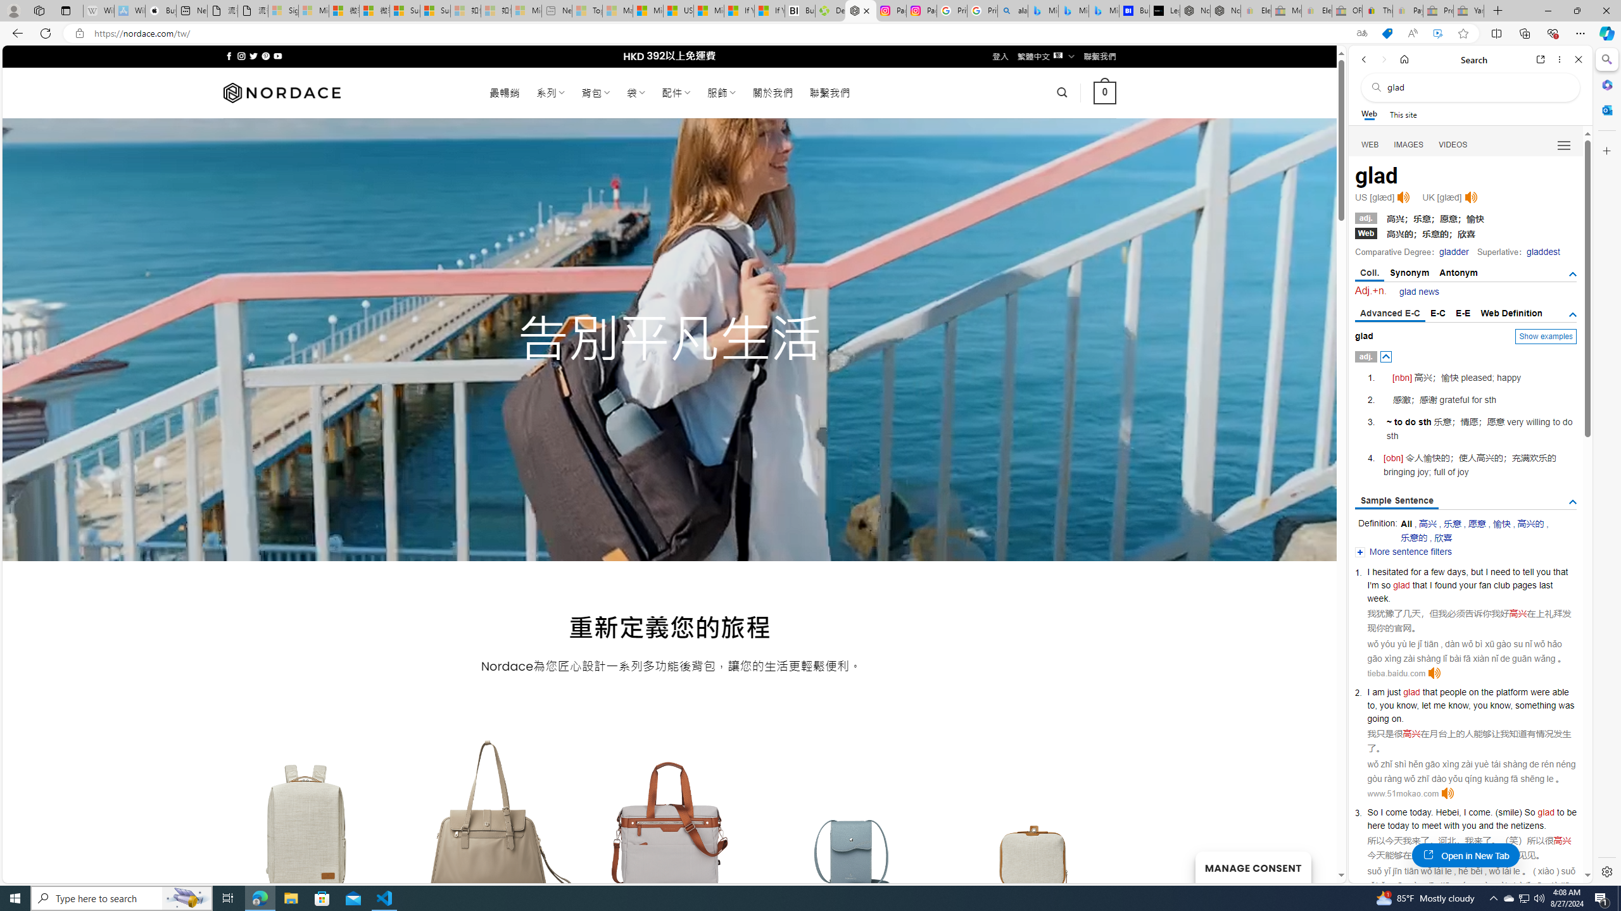 Image resolution: width=1621 pixels, height=911 pixels. Describe the element at coordinates (1524, 33) in the screenshot. I see `Collections` at that location.